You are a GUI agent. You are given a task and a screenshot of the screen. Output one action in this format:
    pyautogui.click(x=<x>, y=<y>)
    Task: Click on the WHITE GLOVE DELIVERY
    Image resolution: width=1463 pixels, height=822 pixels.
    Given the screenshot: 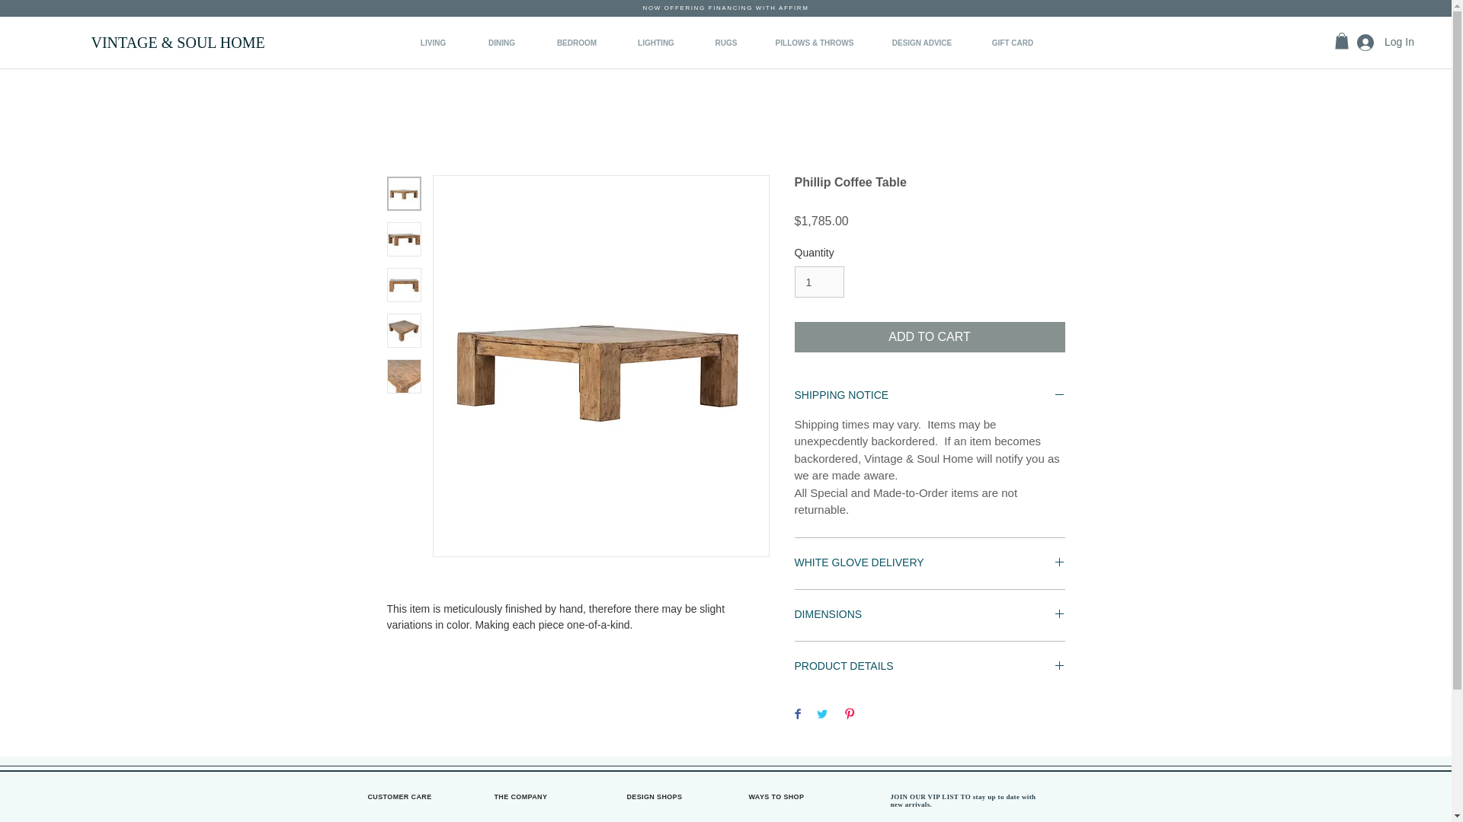 What is the action you would take?
    pyautogui.click(x=930, y=563)
    